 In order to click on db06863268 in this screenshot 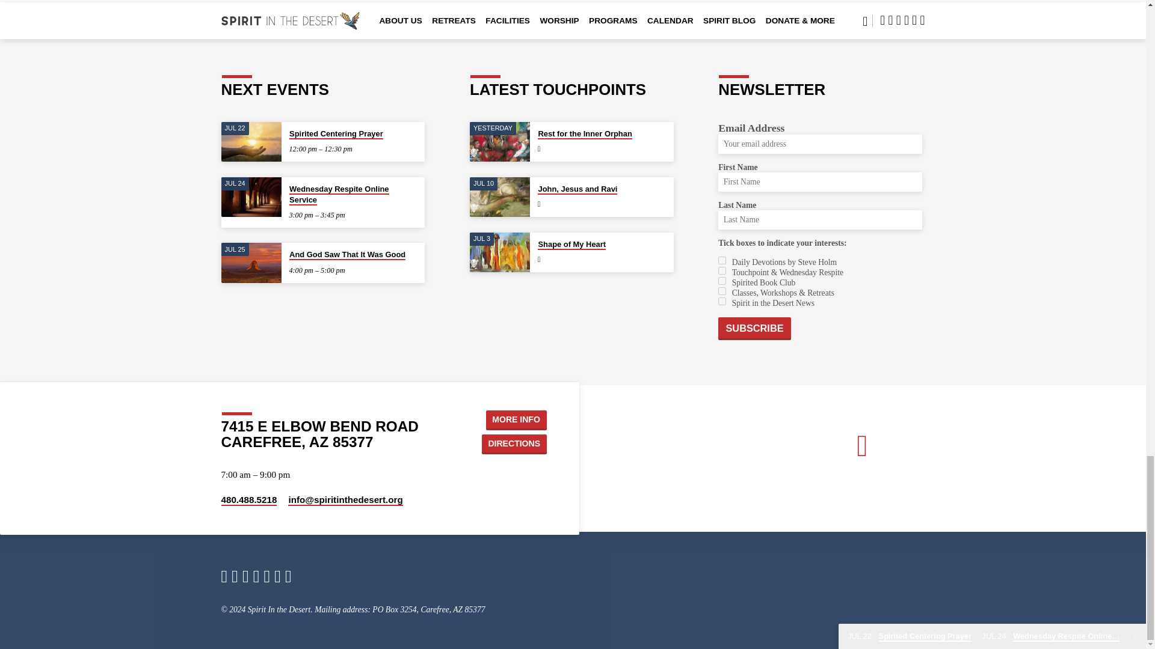, I will do `click(722, 300)`.